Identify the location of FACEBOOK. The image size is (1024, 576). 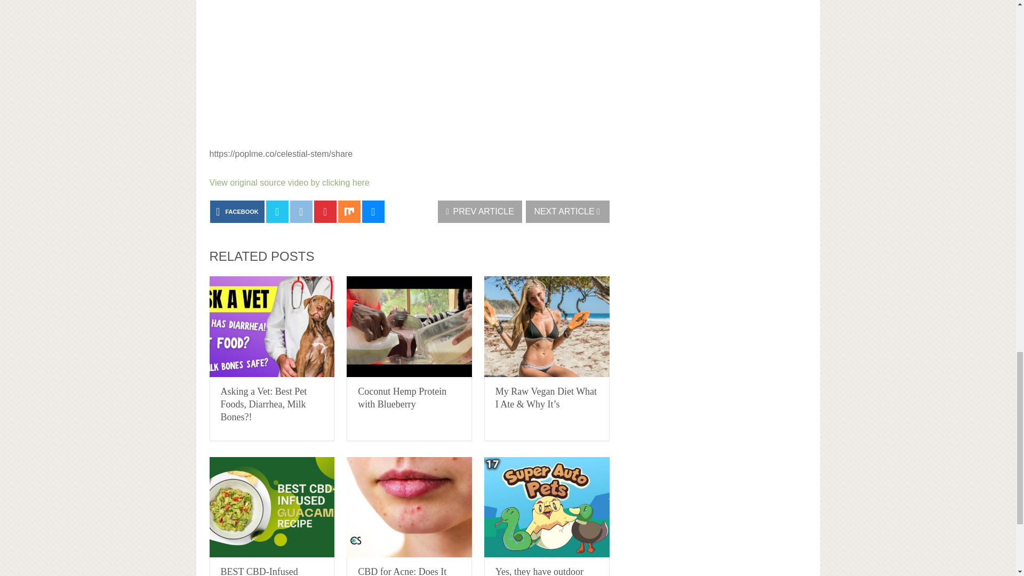
(237, 211).